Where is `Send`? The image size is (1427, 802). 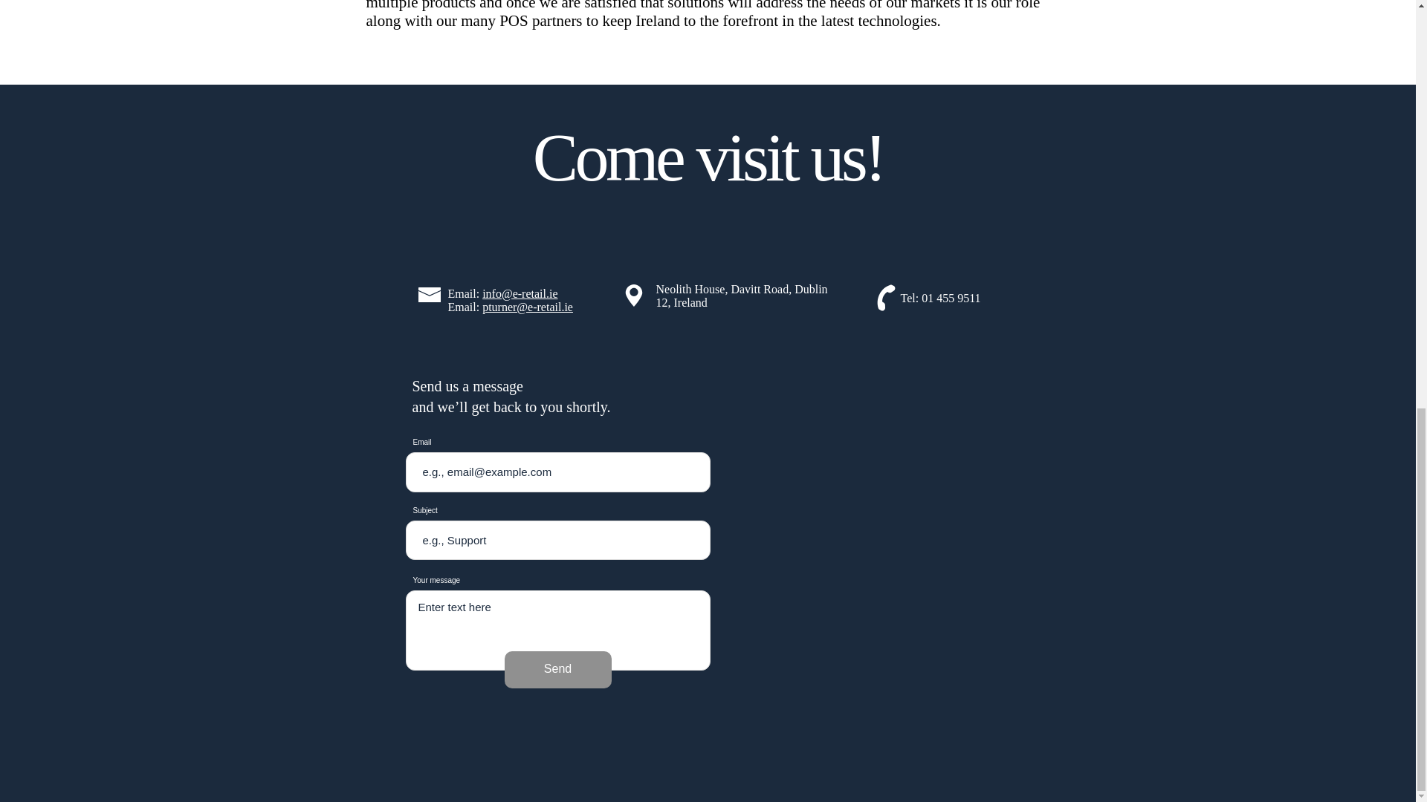 Send is located at coordinates (557, 669).